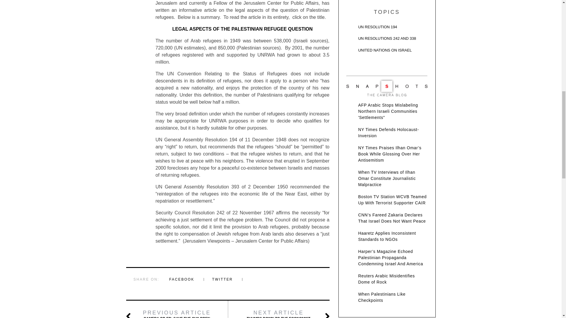 The height and width of the screenshot is (318, 566). What do you see at coordinates (387, 29) in the screenshot?
I see `UN Resolution 194` at bounding box center [387, 29].